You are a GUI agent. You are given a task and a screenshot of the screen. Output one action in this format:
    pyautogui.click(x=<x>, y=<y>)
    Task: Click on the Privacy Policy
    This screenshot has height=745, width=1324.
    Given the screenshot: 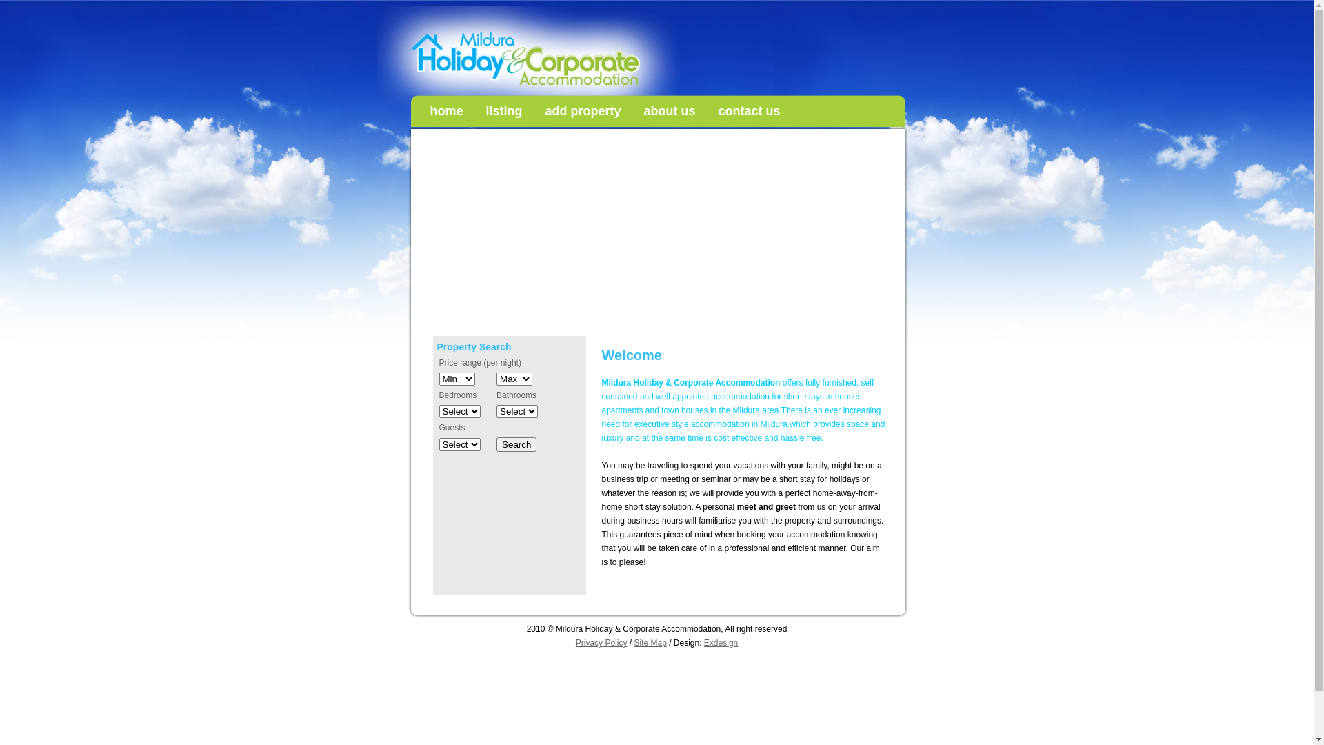 What is the action you would take?
    pyautogui.click(x=601, y=643)
    